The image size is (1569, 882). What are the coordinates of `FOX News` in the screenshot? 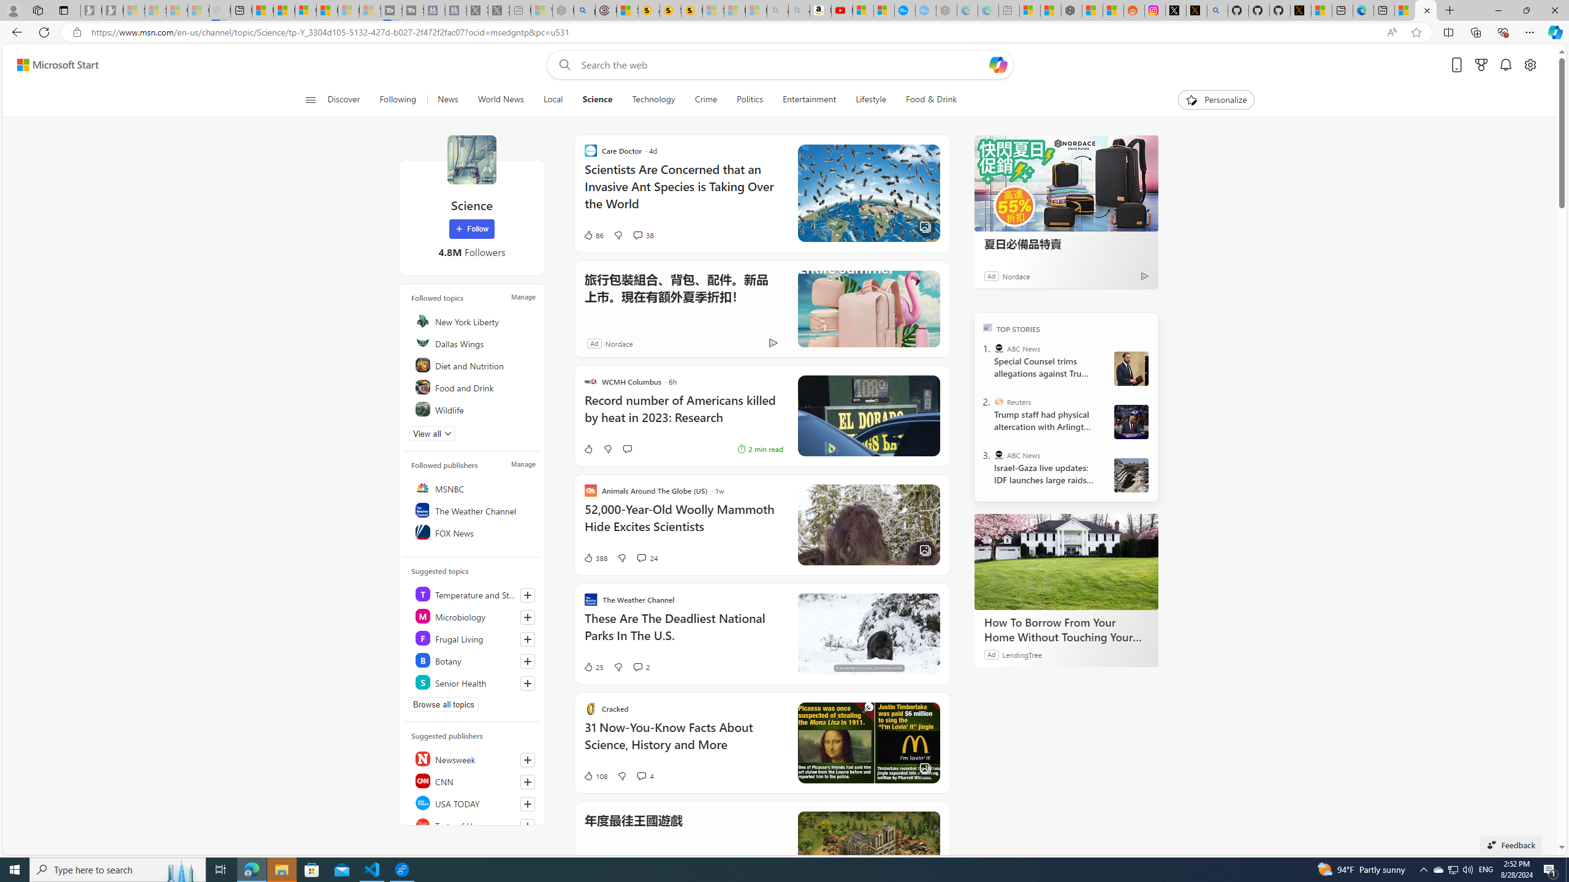 It's located at (474, 532).